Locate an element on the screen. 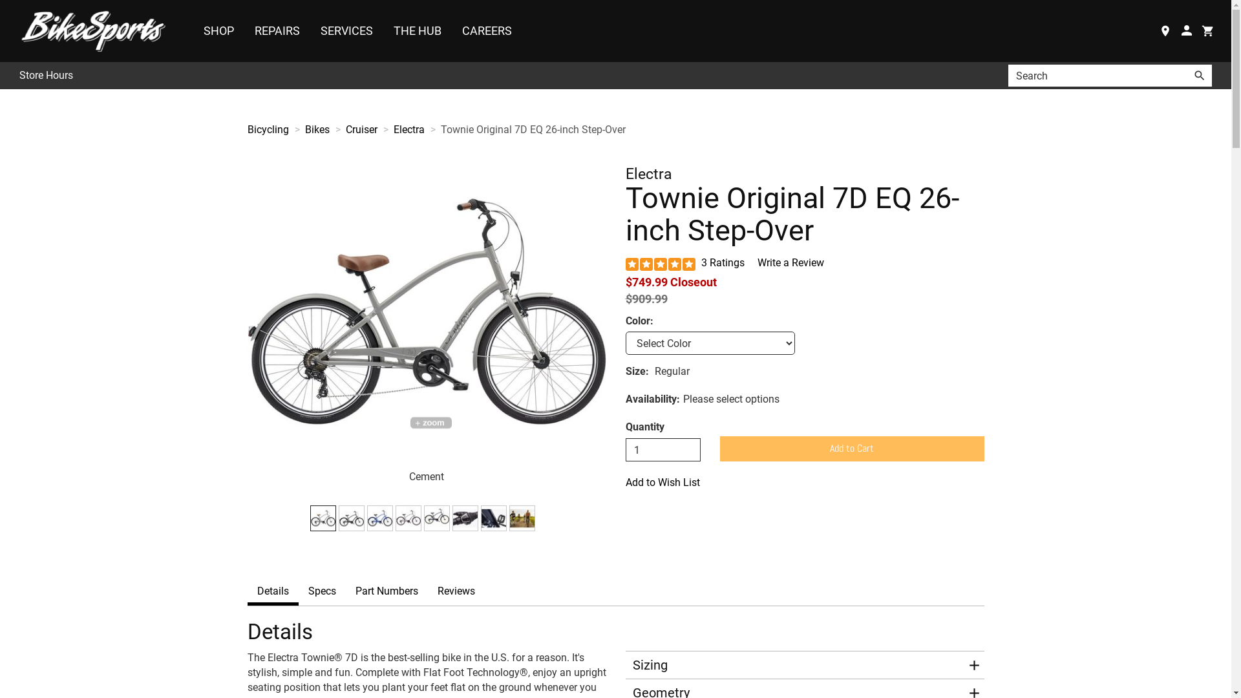 The image size is (1241, 698). Cart is located at coordinates (1207, 31).